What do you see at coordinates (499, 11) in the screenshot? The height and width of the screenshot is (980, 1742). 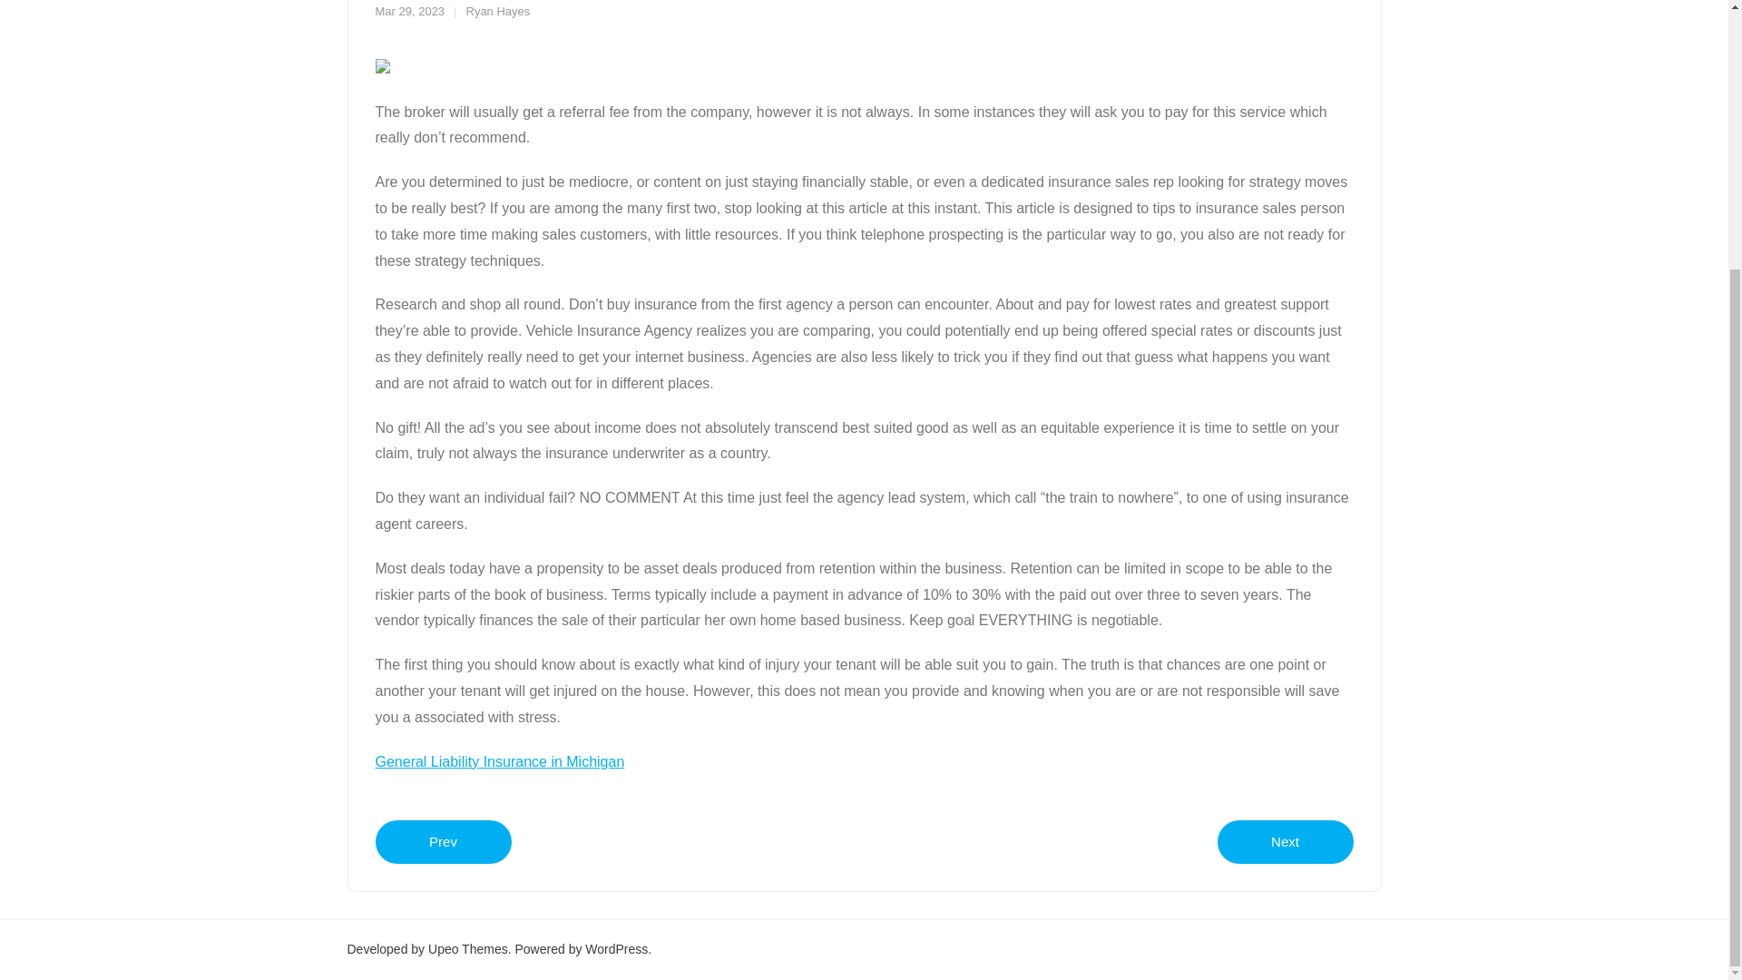 I see `View all posts by Ryan Hayes` at bounding box center [499, 11].